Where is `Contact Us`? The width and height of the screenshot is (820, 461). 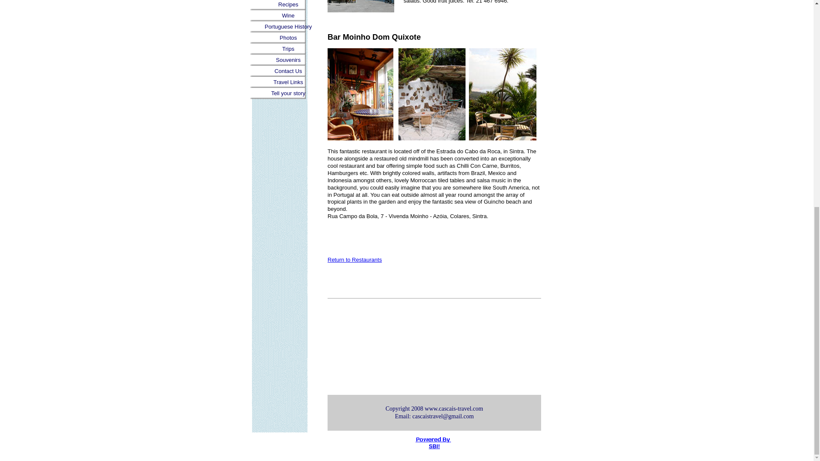 Contact Us is located at coordinates (288, 71).